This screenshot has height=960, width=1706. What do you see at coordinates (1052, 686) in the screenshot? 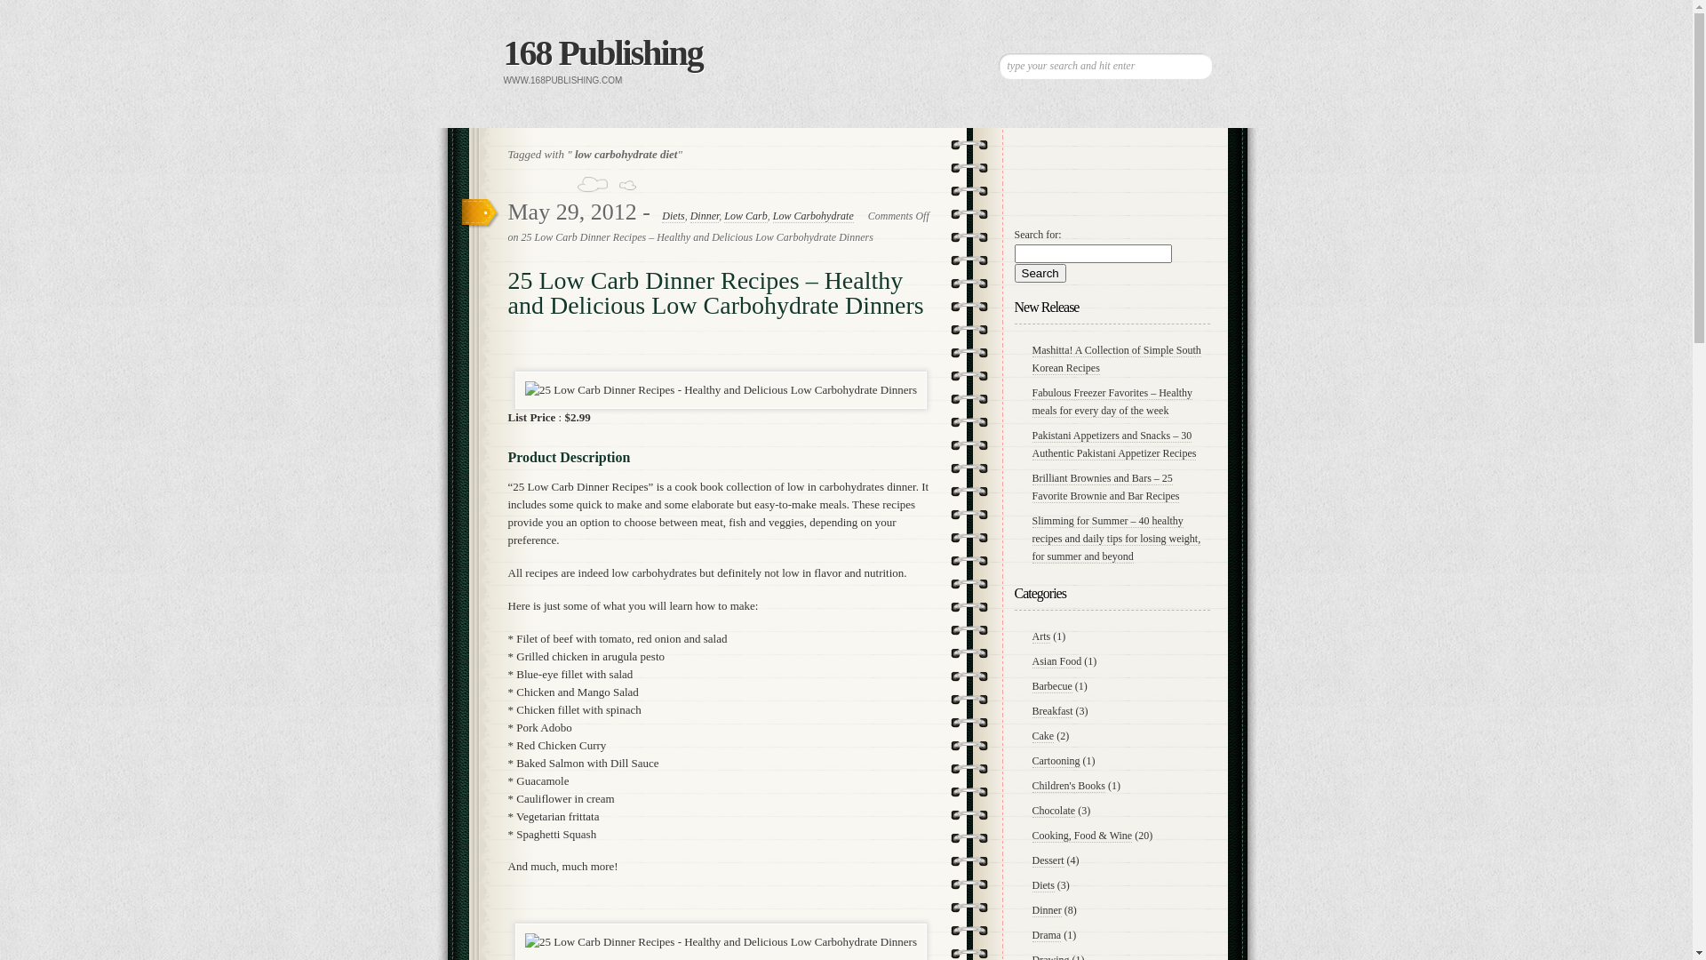
I see `Barbecue` at bounding box center [1052, 686].